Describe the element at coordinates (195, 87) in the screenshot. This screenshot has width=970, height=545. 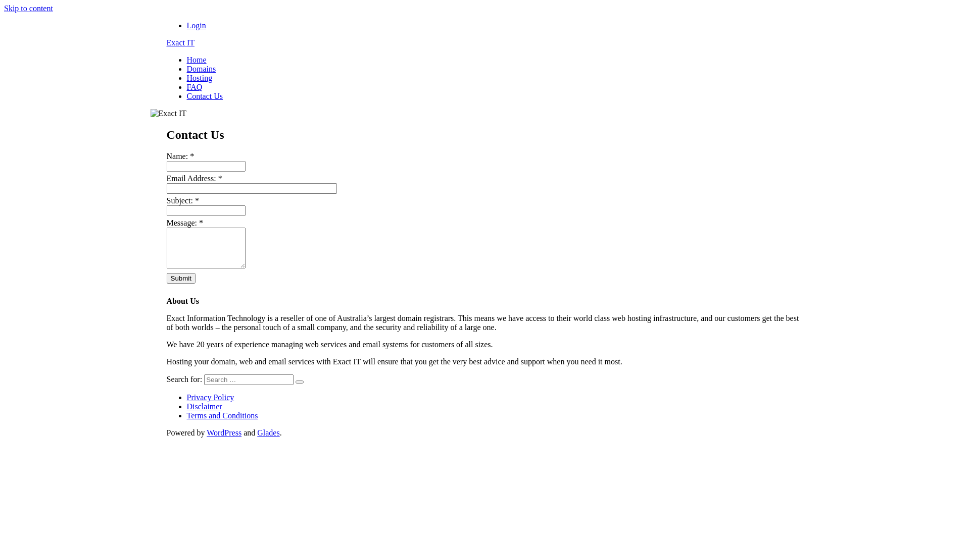
I see `FAQ` at that location.